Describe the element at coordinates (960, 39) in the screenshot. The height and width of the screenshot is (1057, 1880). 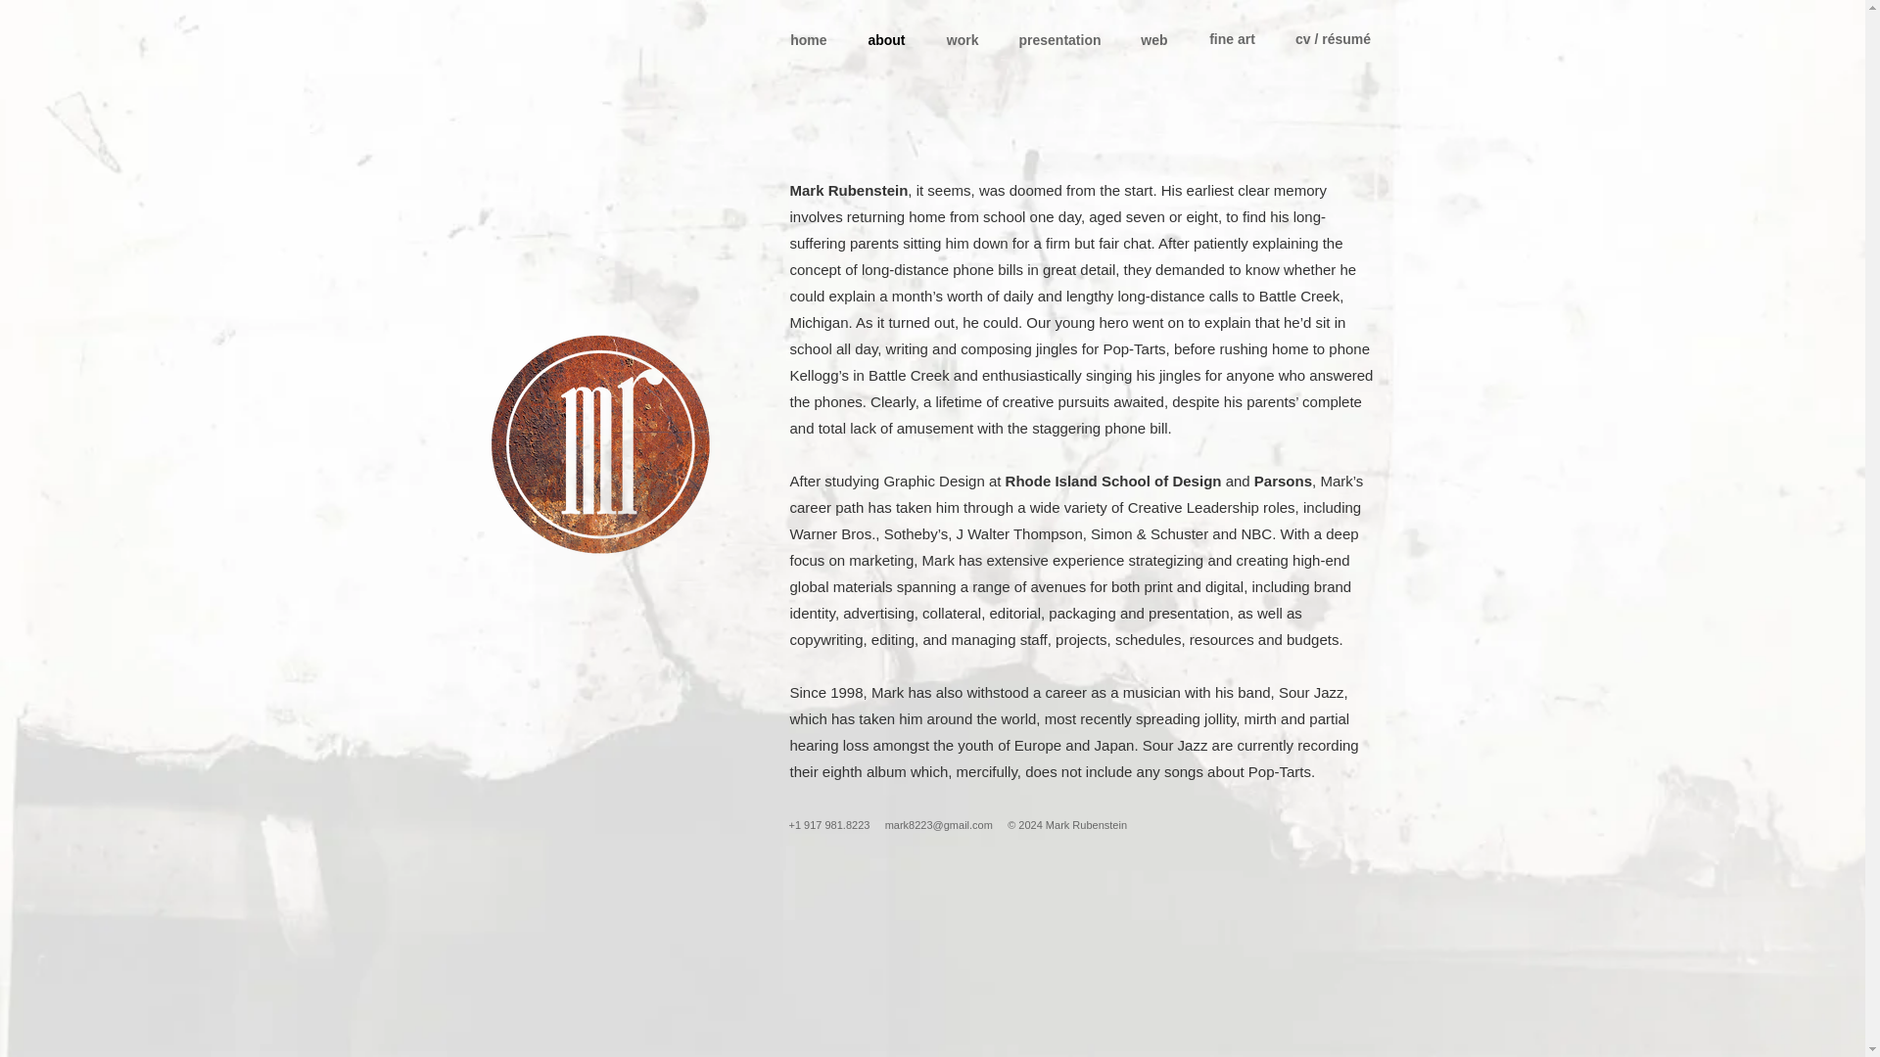
I see `work` at that location.